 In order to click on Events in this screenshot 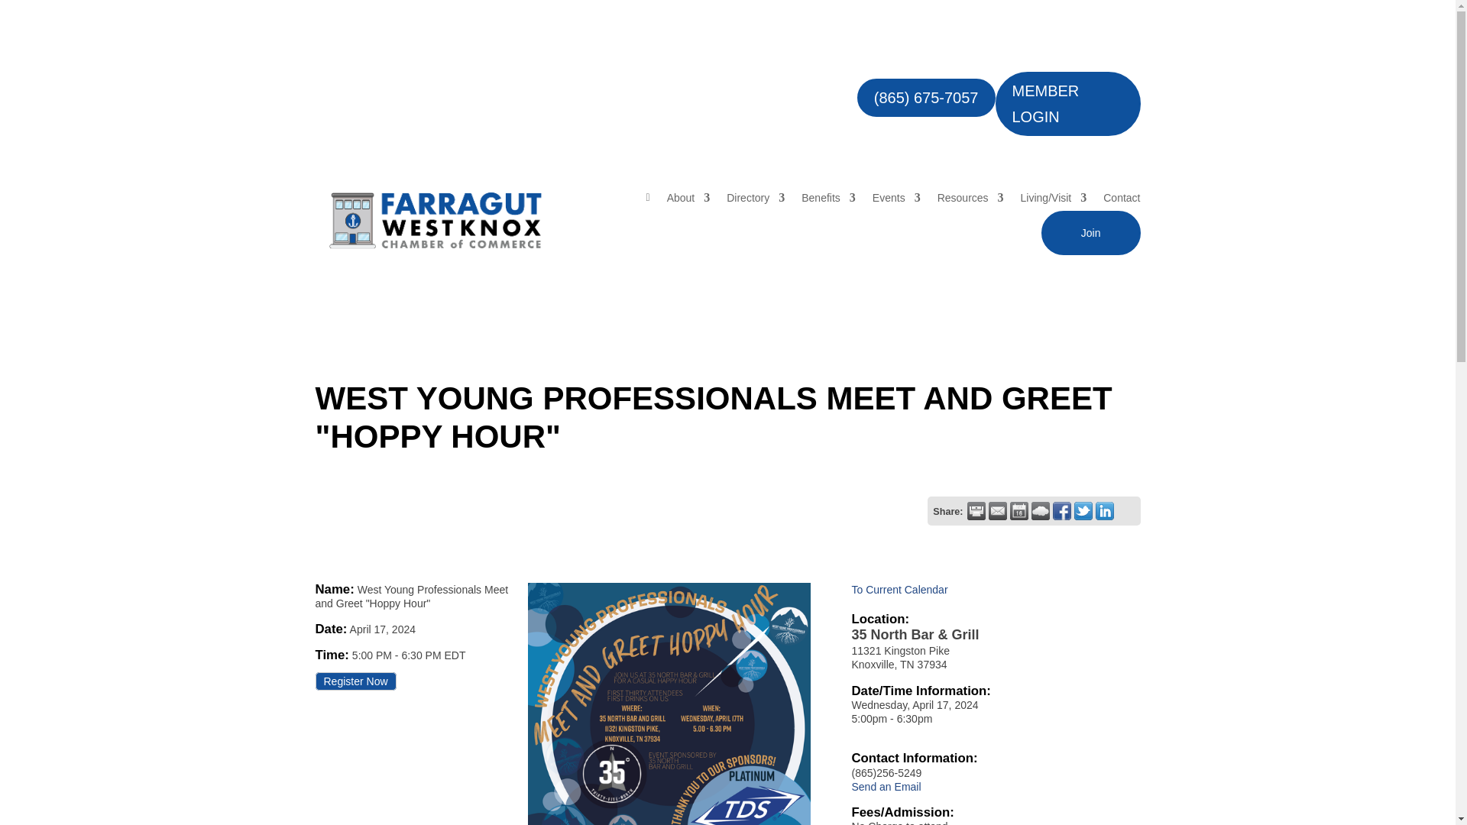, I will do `click(897, 197)`.